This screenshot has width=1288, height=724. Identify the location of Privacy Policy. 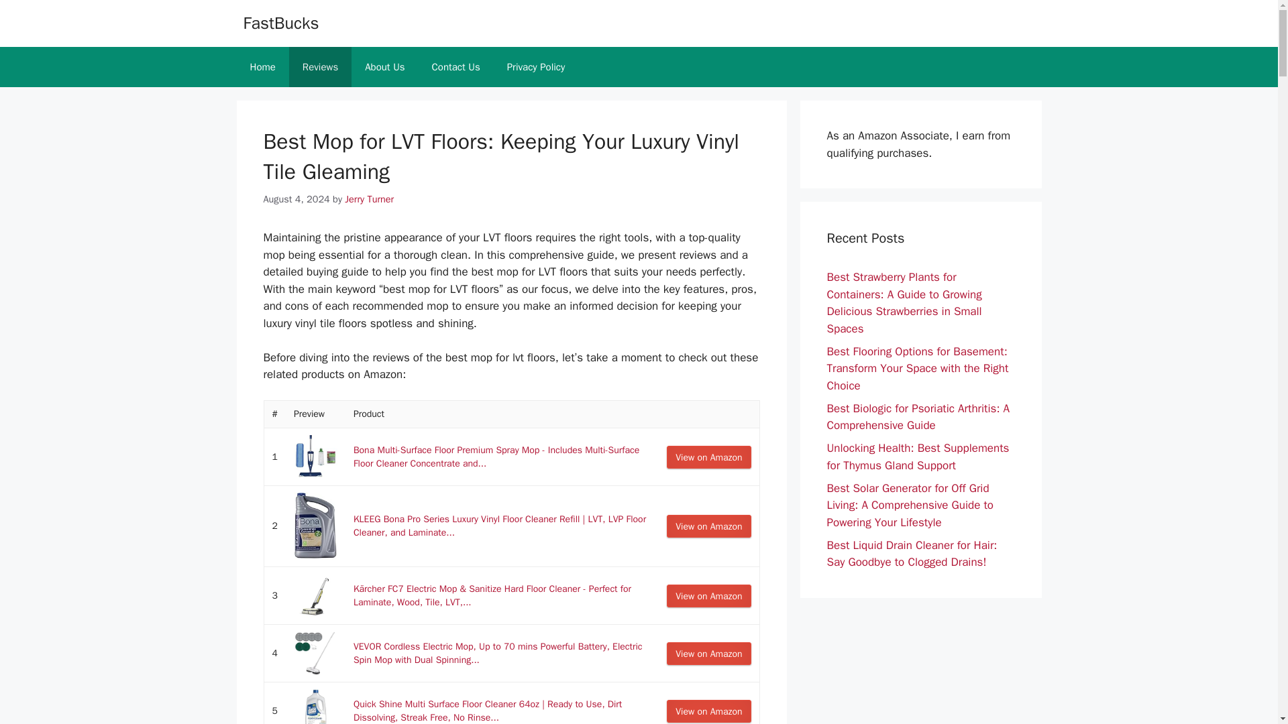
(535, 67).